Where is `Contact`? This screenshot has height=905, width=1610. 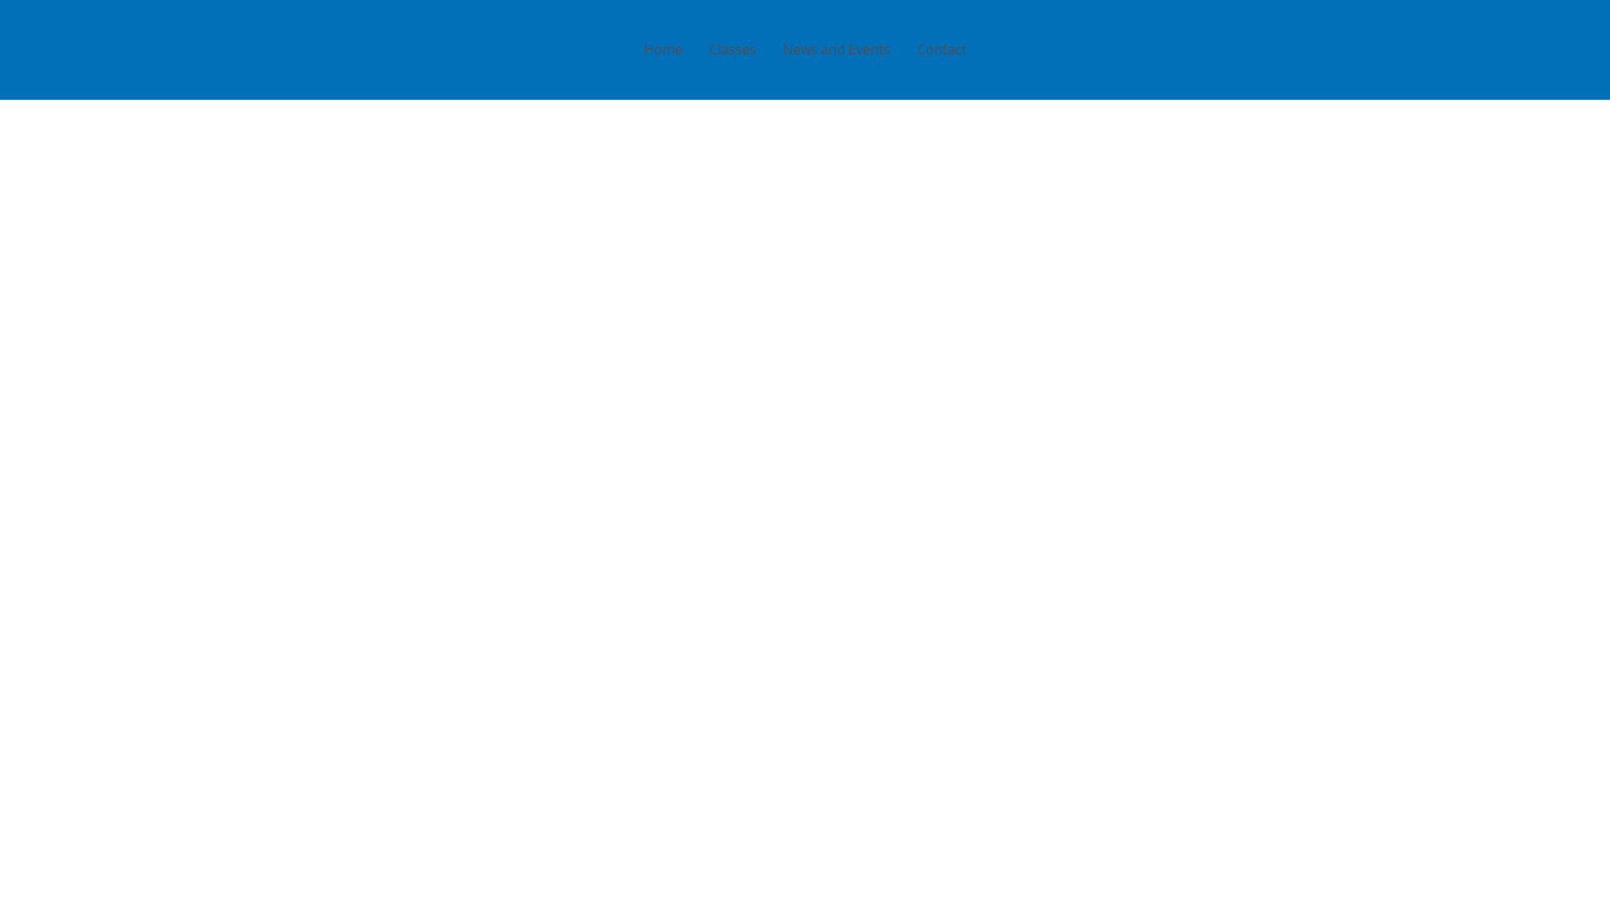 Contact is located at coordinates (943, 50).